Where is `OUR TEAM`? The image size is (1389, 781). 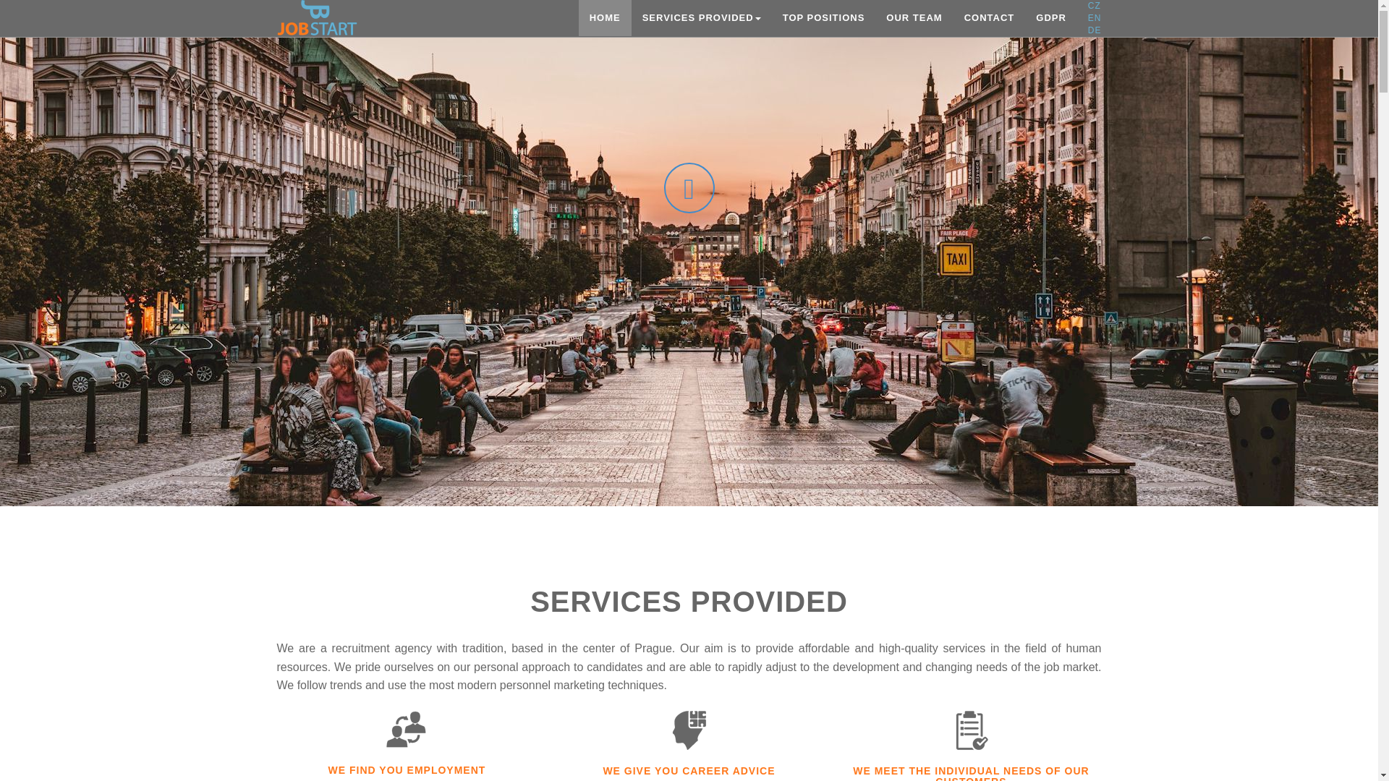
OUR TEAM is located at coordinates (914, 17).